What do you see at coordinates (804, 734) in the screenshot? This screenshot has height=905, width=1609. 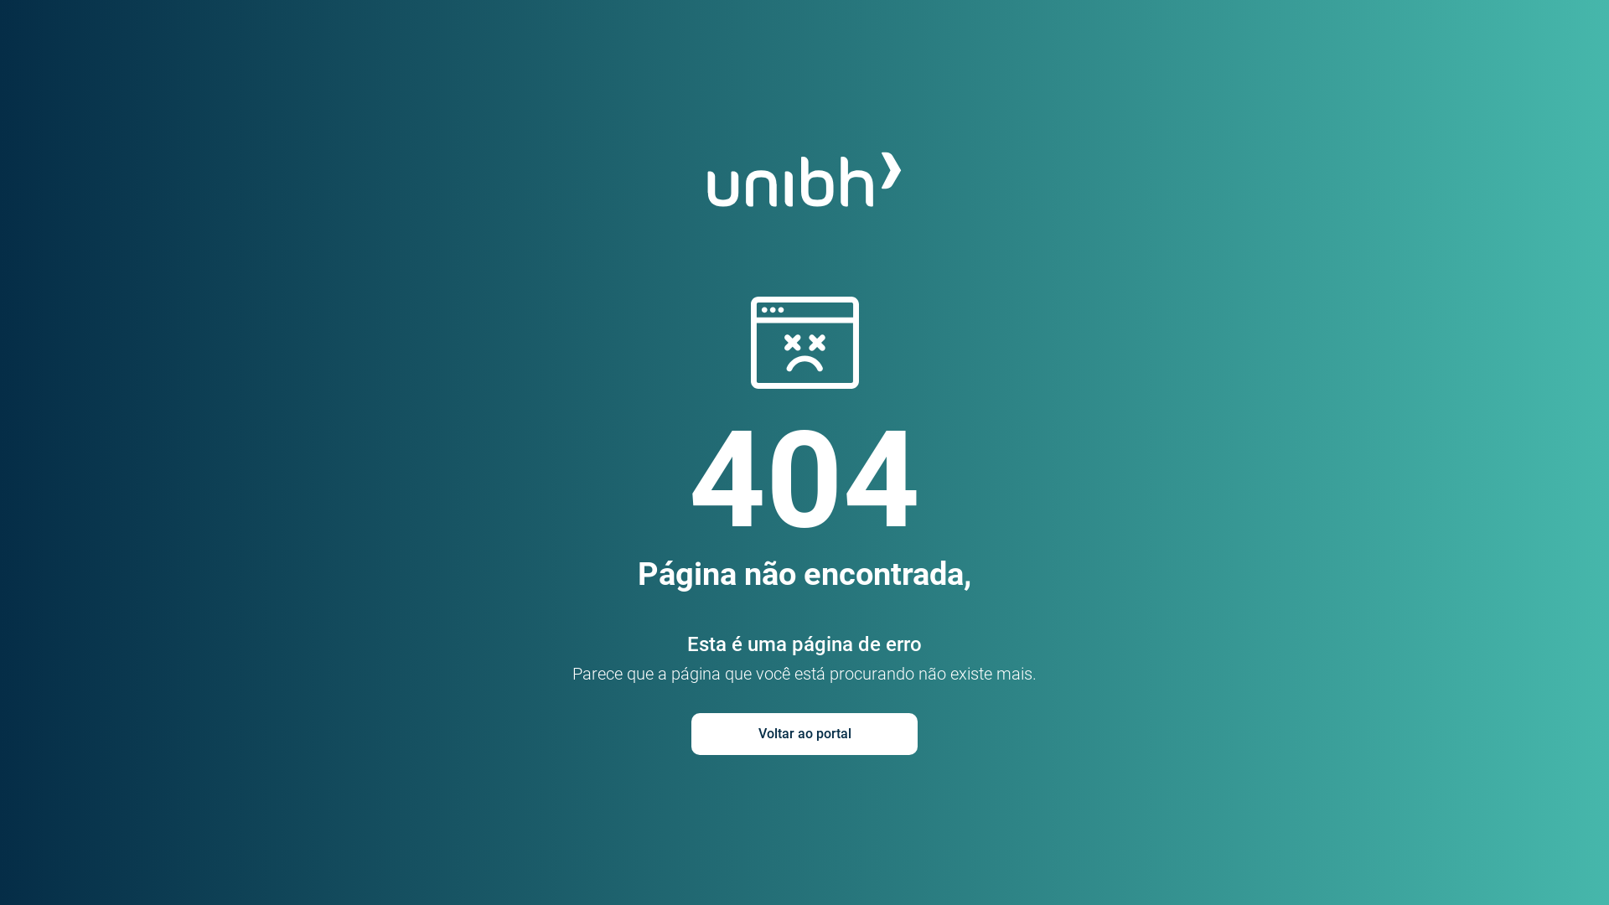 I see `Voltar ao portal` at bounding box center [804, 734].